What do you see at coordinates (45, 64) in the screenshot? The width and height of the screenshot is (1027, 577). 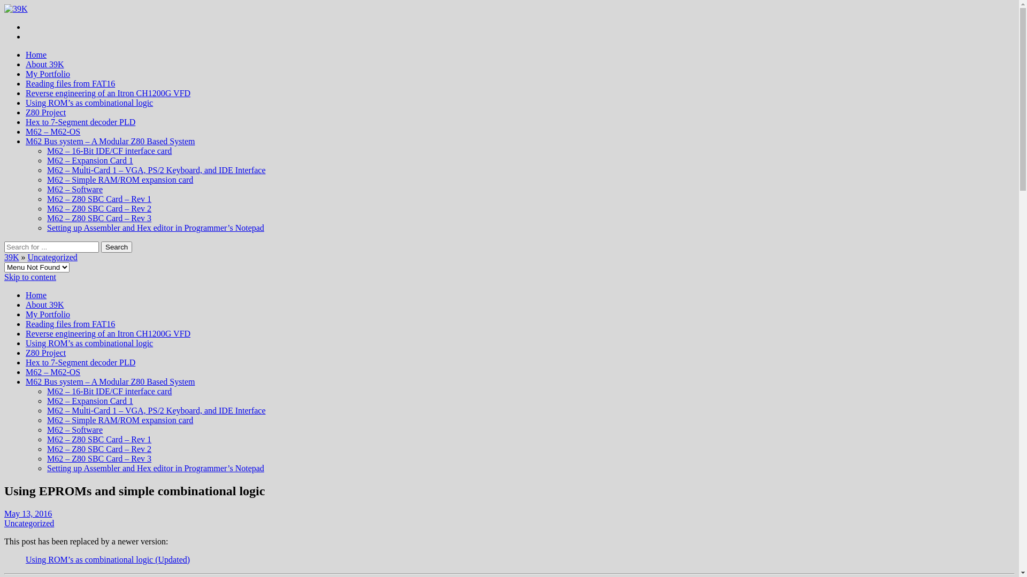 I see `About 39K` at bounding box center [45, 64].